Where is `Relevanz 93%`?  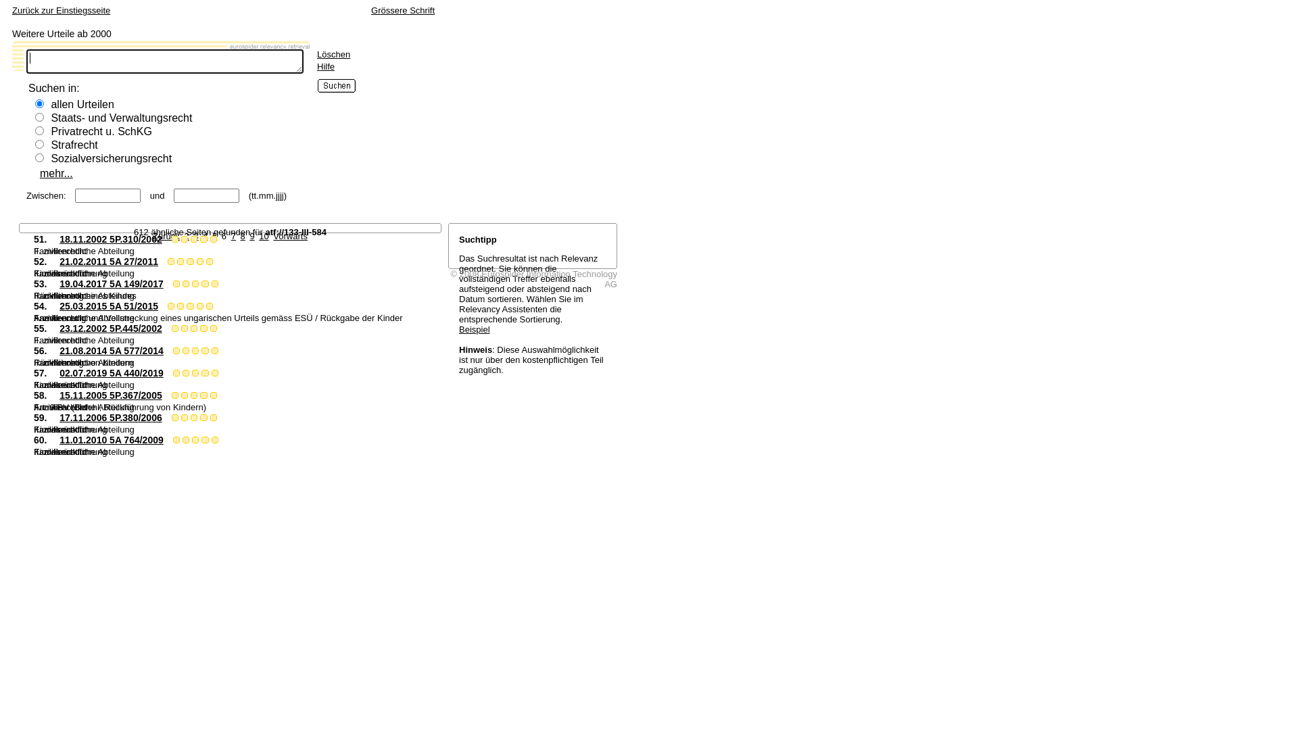 Relevanz 93% is located at coordinates (203, 239).